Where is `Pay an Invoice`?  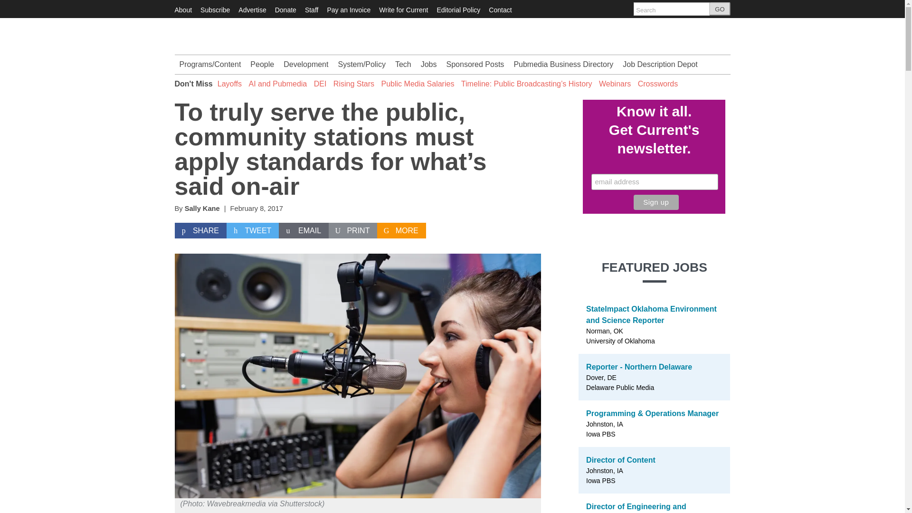
Pay an Invoice is located at coordinates (348, 9).